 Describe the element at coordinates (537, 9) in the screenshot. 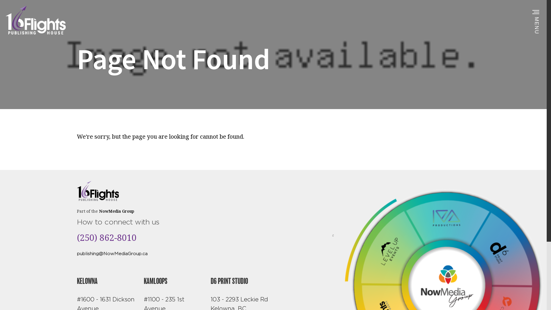

I see `MENU` at that location.